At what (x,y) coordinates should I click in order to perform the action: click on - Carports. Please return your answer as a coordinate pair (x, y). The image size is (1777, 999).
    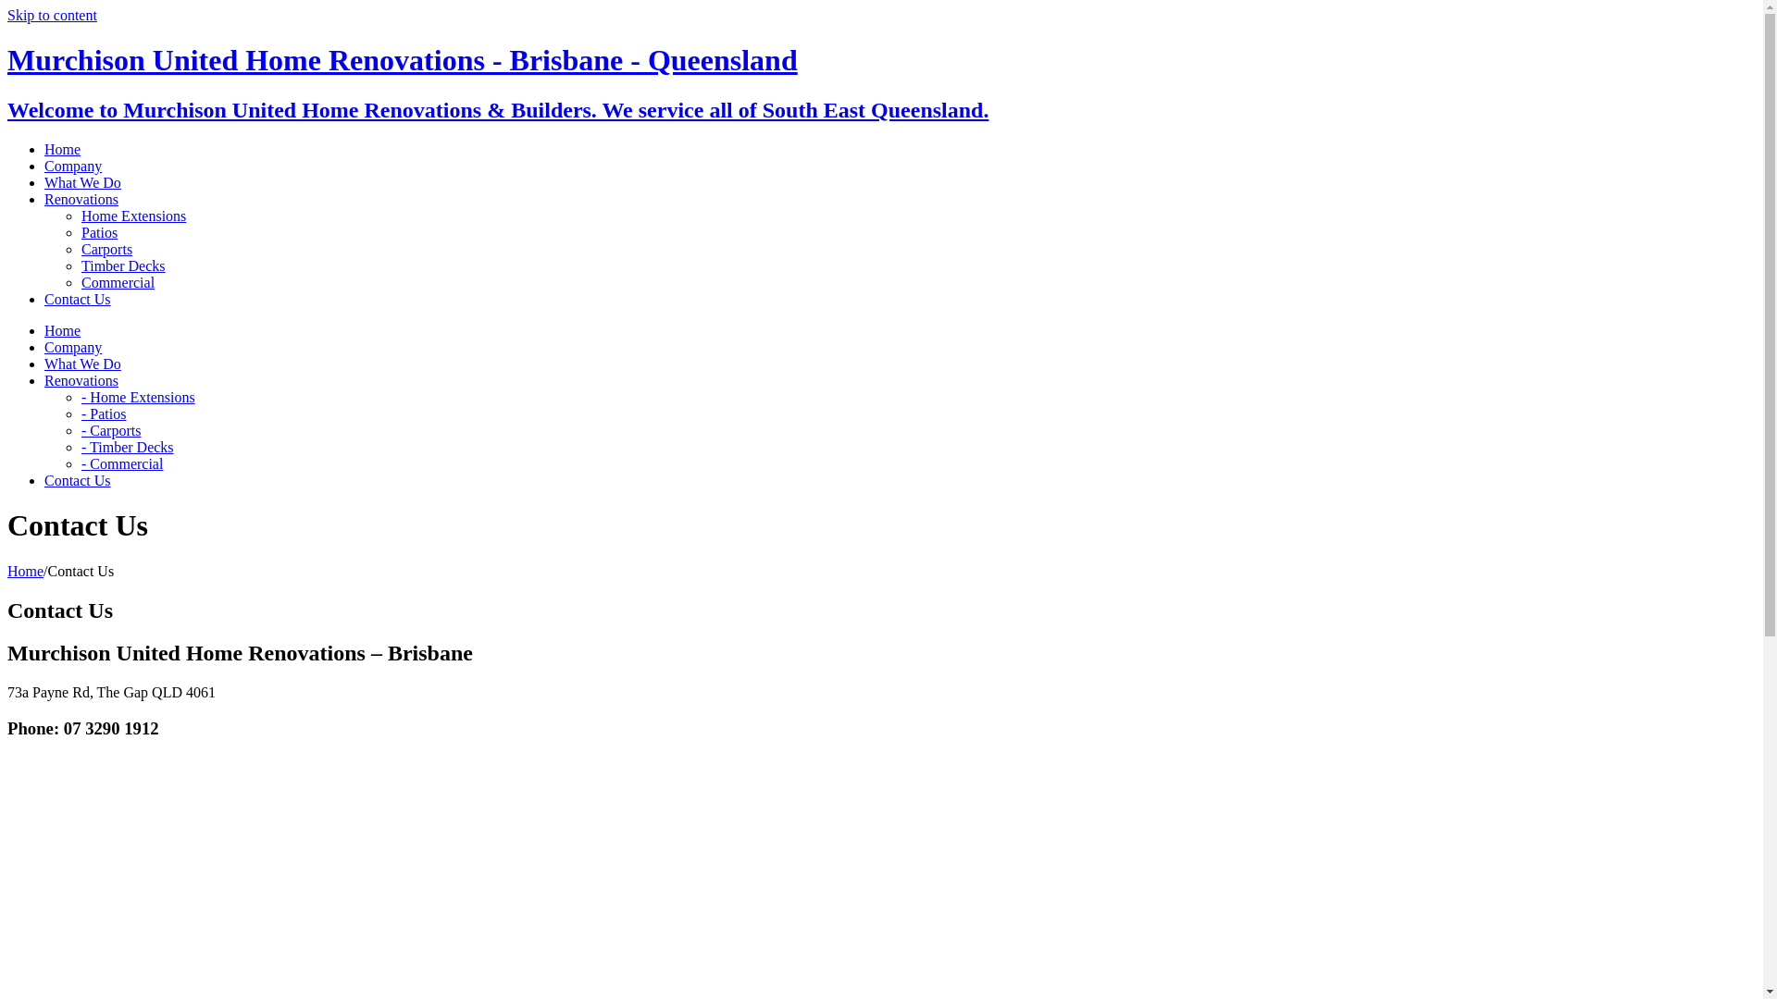
    Looking at the image, I should click on (111, 431).